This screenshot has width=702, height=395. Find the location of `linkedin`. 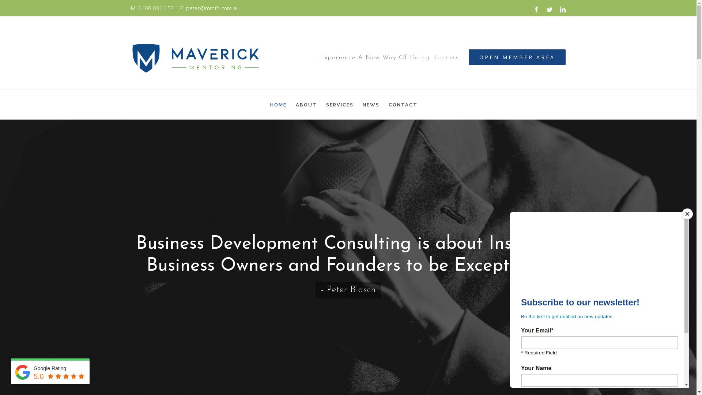

linkedin is located at coordinates (563, 10).